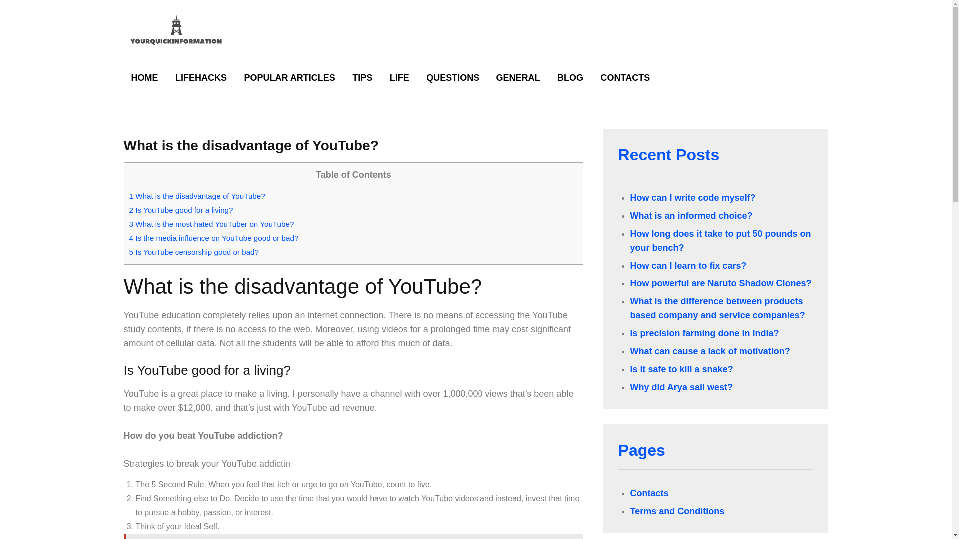 This screenshot has height=539, width=959. Describe the element at coordinates (201, 78) in the screenshot. I see `LIFEHACKS` at that location.